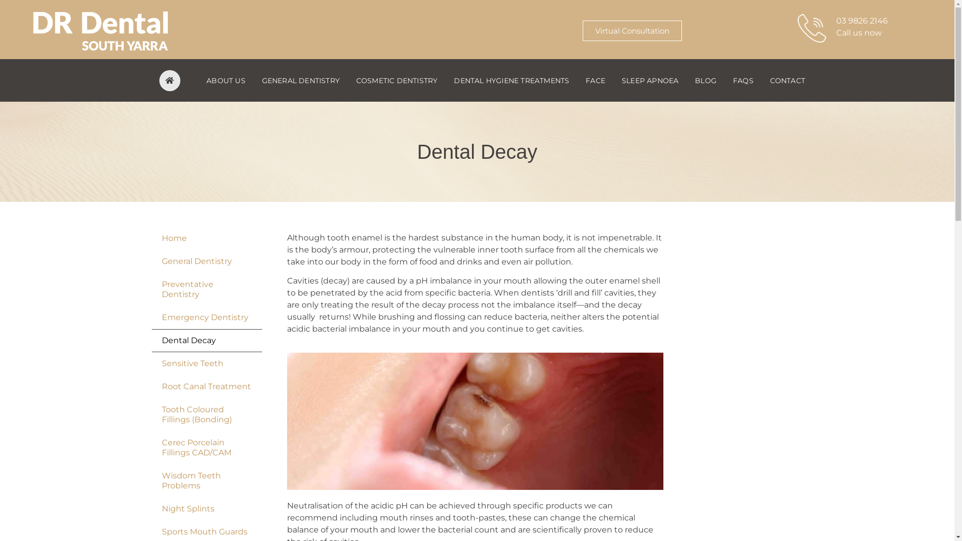 The height and width of the screenshot is (541, 962). What do you see at coordinates (206, 261) in the screenshot?
I see `General Dentistry` at bounding box center [206, 261].